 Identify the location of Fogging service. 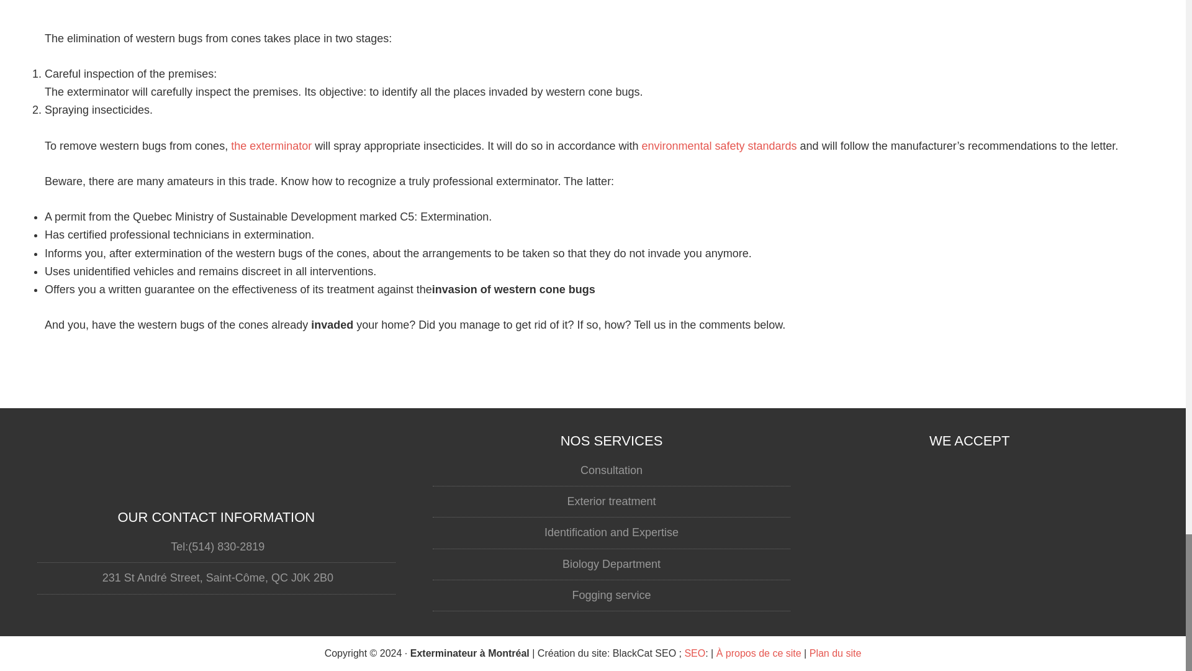
(611, 595).